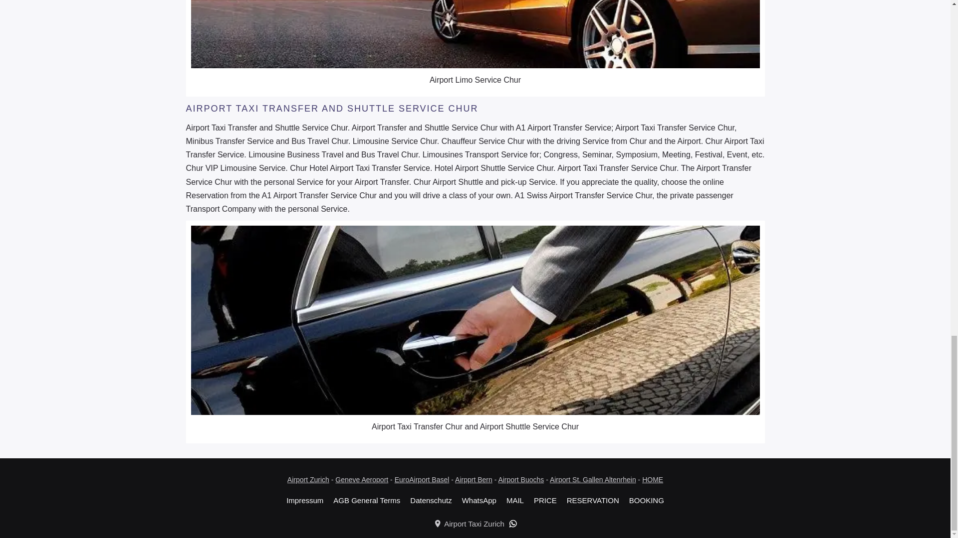  What do you see at coordinates (521, 479) in the screenshot?
I see `Airport Buochs` at bounding box center [521, 479].